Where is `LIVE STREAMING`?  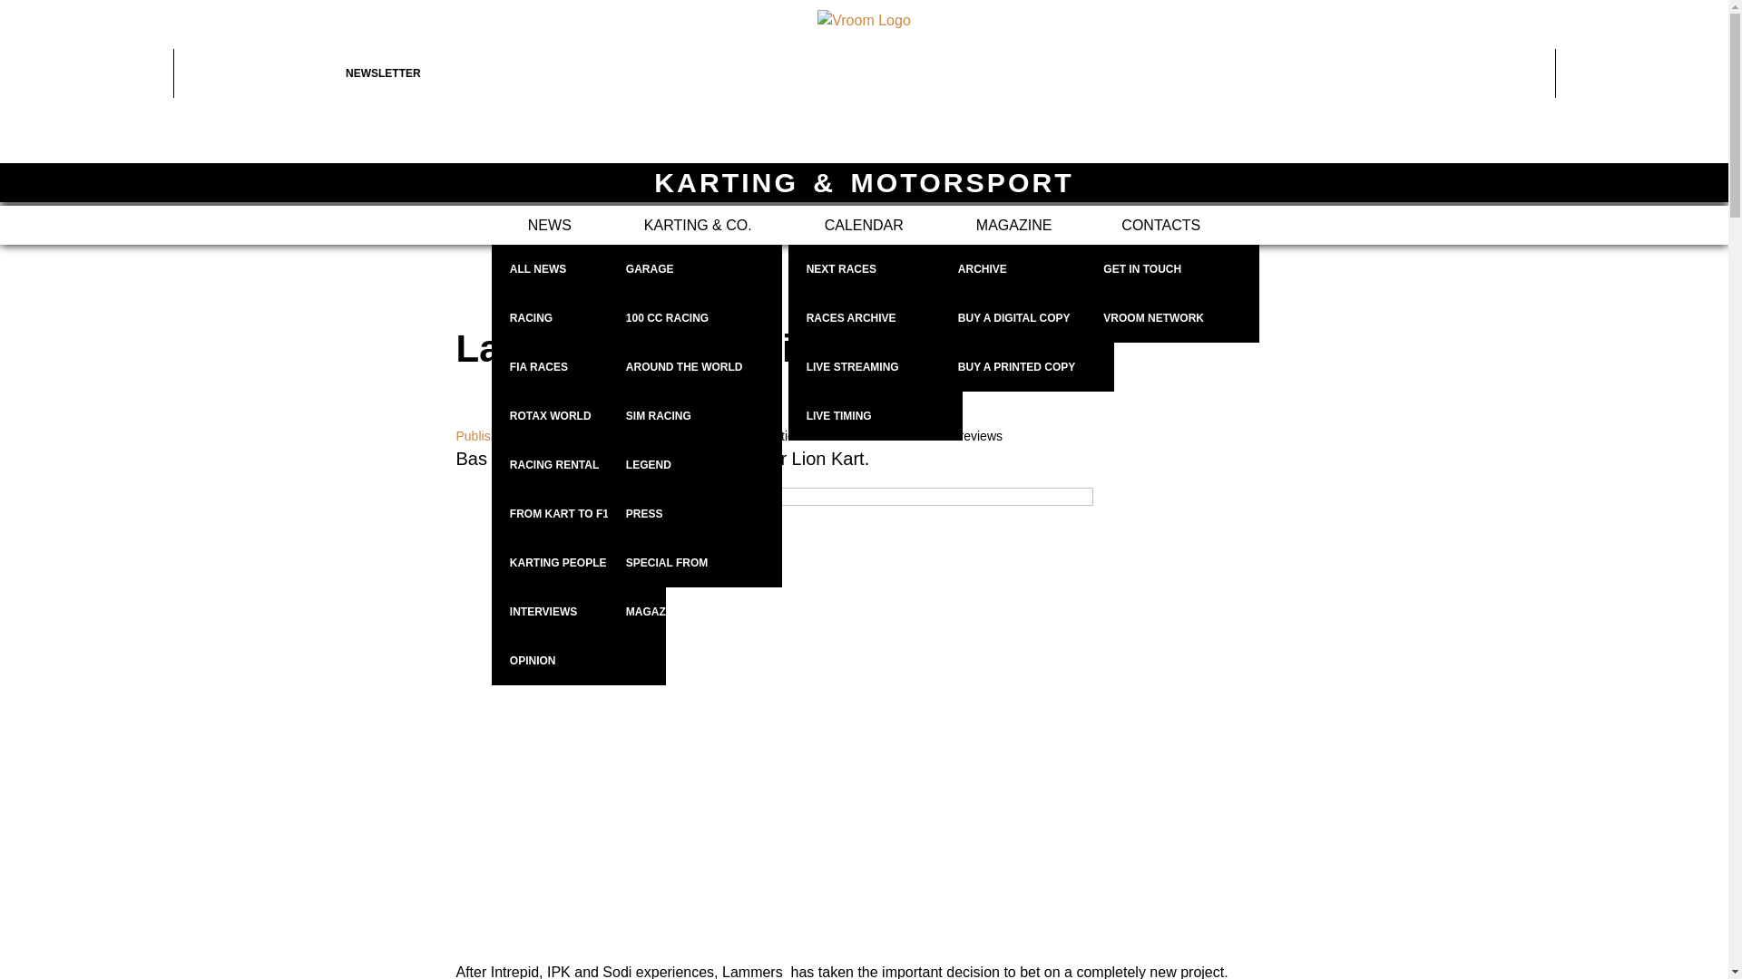
LIVE STREAMING is located at coordinates (876, 367).